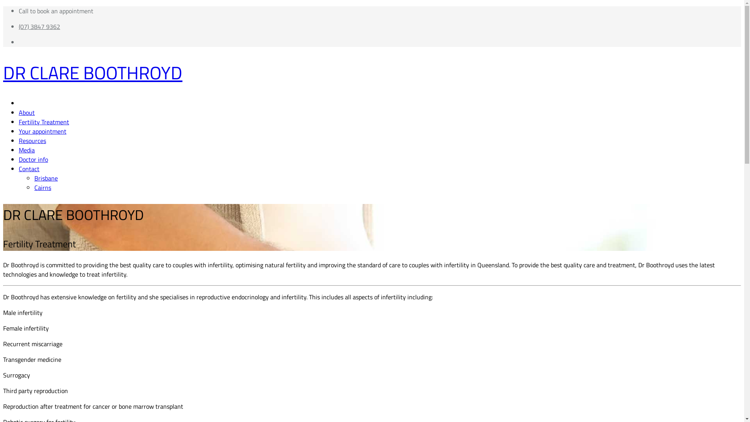  Describe the element at coordinates (43, 188) in the screenshot. I see `Cairns` at that location.